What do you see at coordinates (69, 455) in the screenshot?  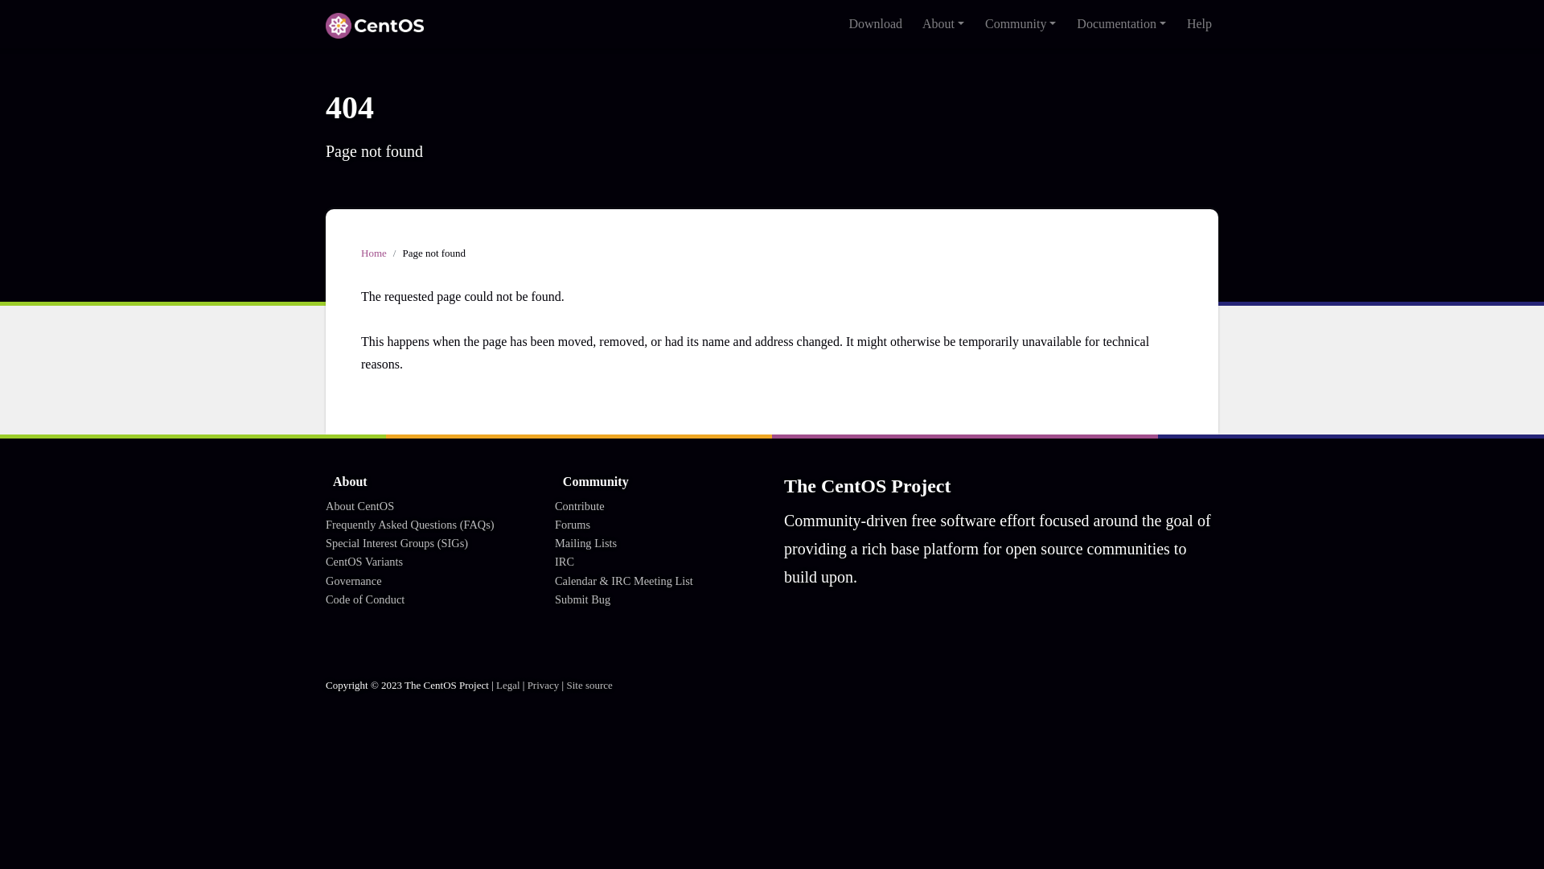 I see `Governance` at bounding box center [69, 455].